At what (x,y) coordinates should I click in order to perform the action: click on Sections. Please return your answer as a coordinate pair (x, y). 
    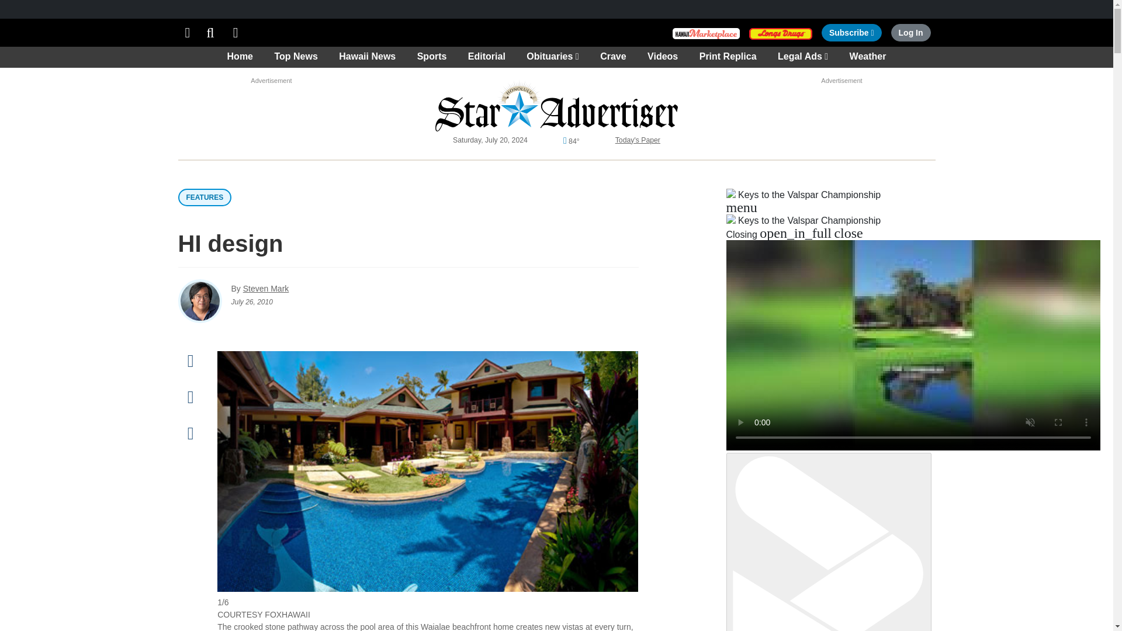
    Looking at the image, I should click on (910, 33).